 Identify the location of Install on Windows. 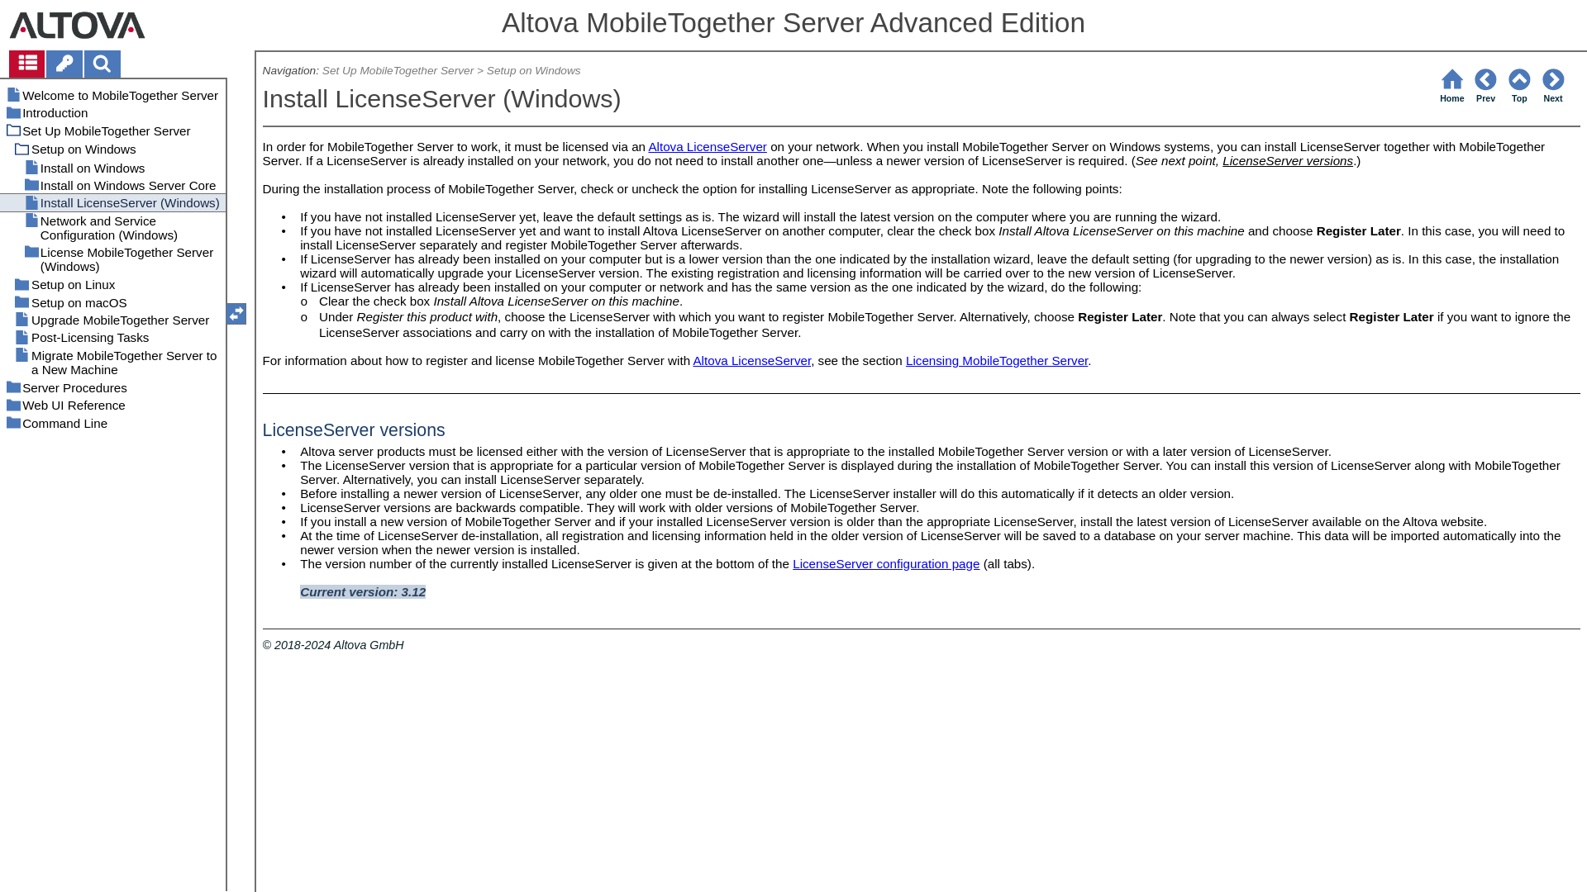
(112, 167).